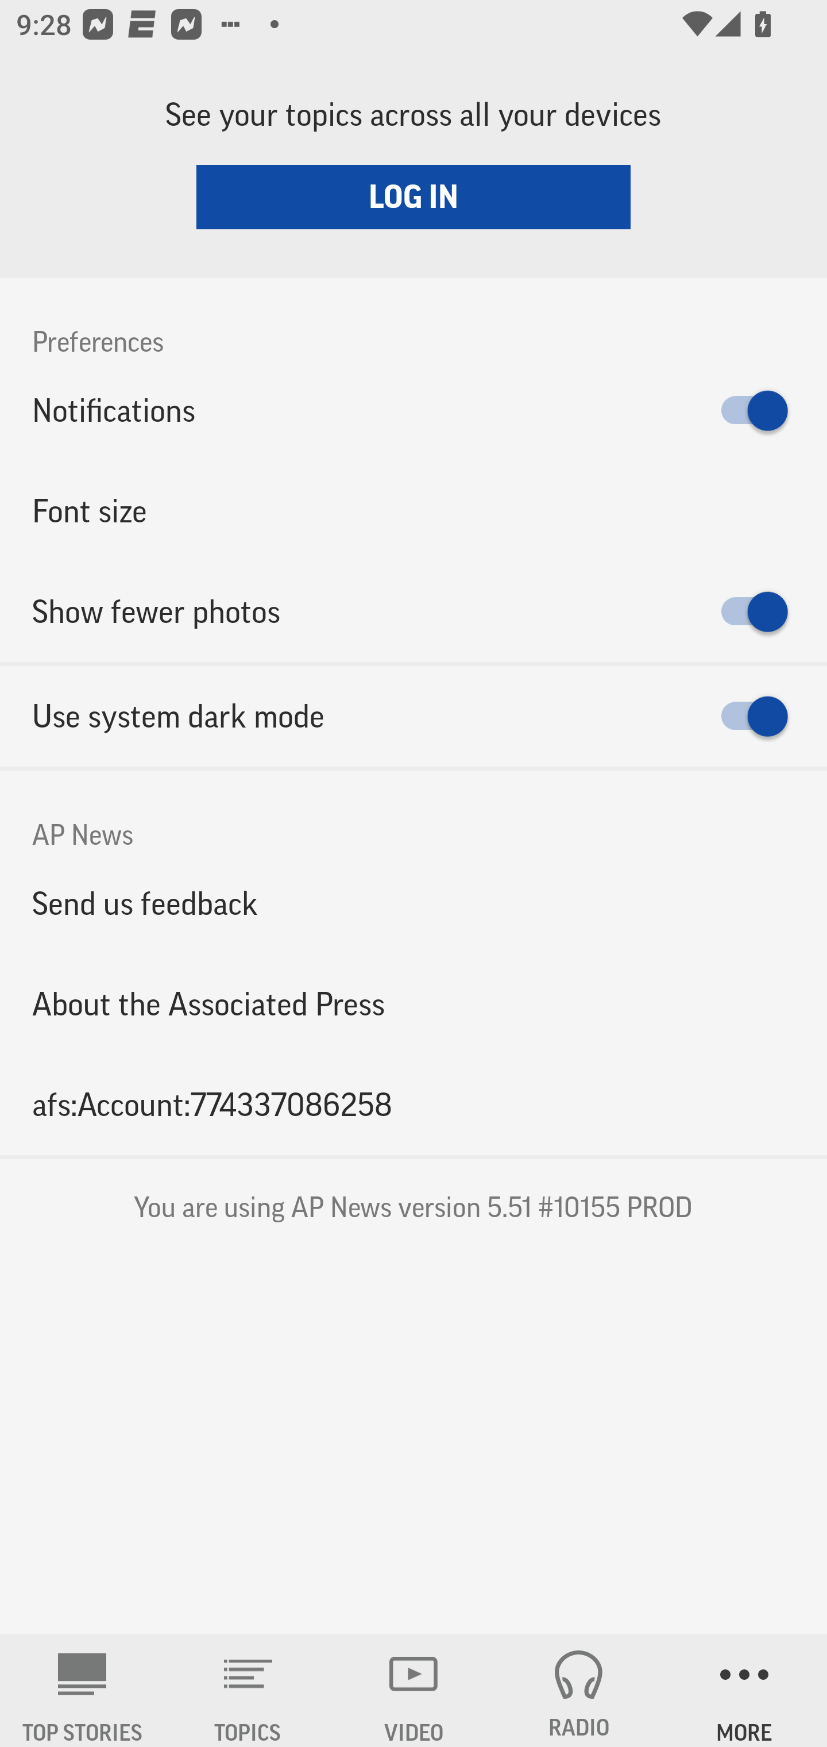 The height and width of the screenshot is (1747, 827). What do you see at coordinates (248, 1691) in the screenshot?
I see `TOPICS` at bounding box center [248, 1691].